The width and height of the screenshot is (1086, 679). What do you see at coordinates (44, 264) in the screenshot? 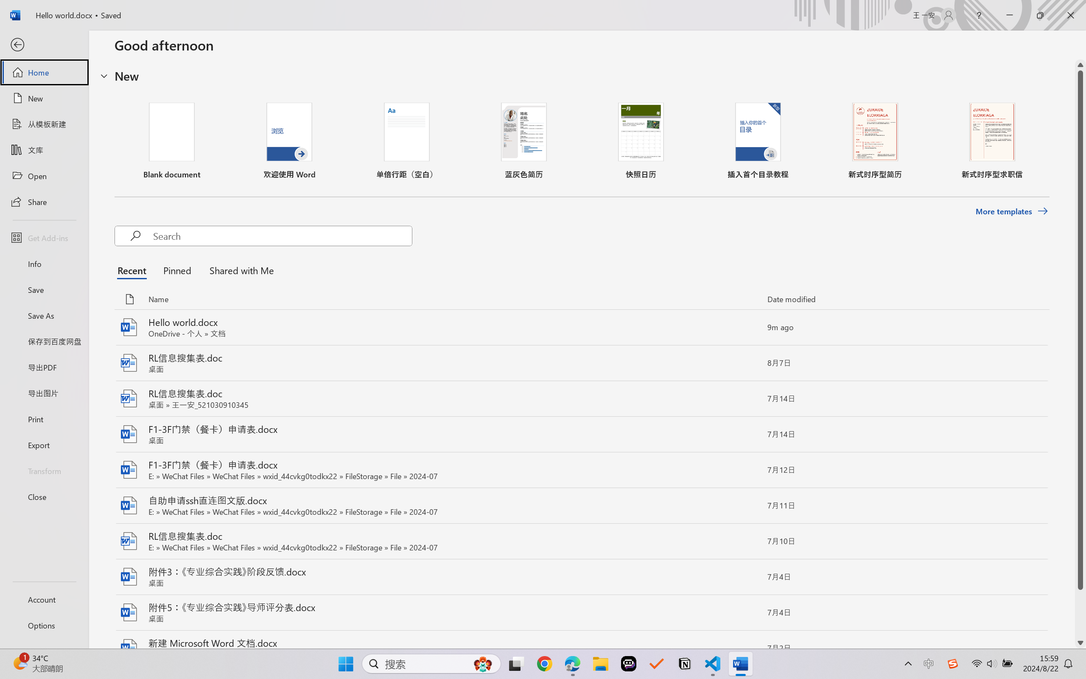
I see `Info` at bounding box center [44, 264].